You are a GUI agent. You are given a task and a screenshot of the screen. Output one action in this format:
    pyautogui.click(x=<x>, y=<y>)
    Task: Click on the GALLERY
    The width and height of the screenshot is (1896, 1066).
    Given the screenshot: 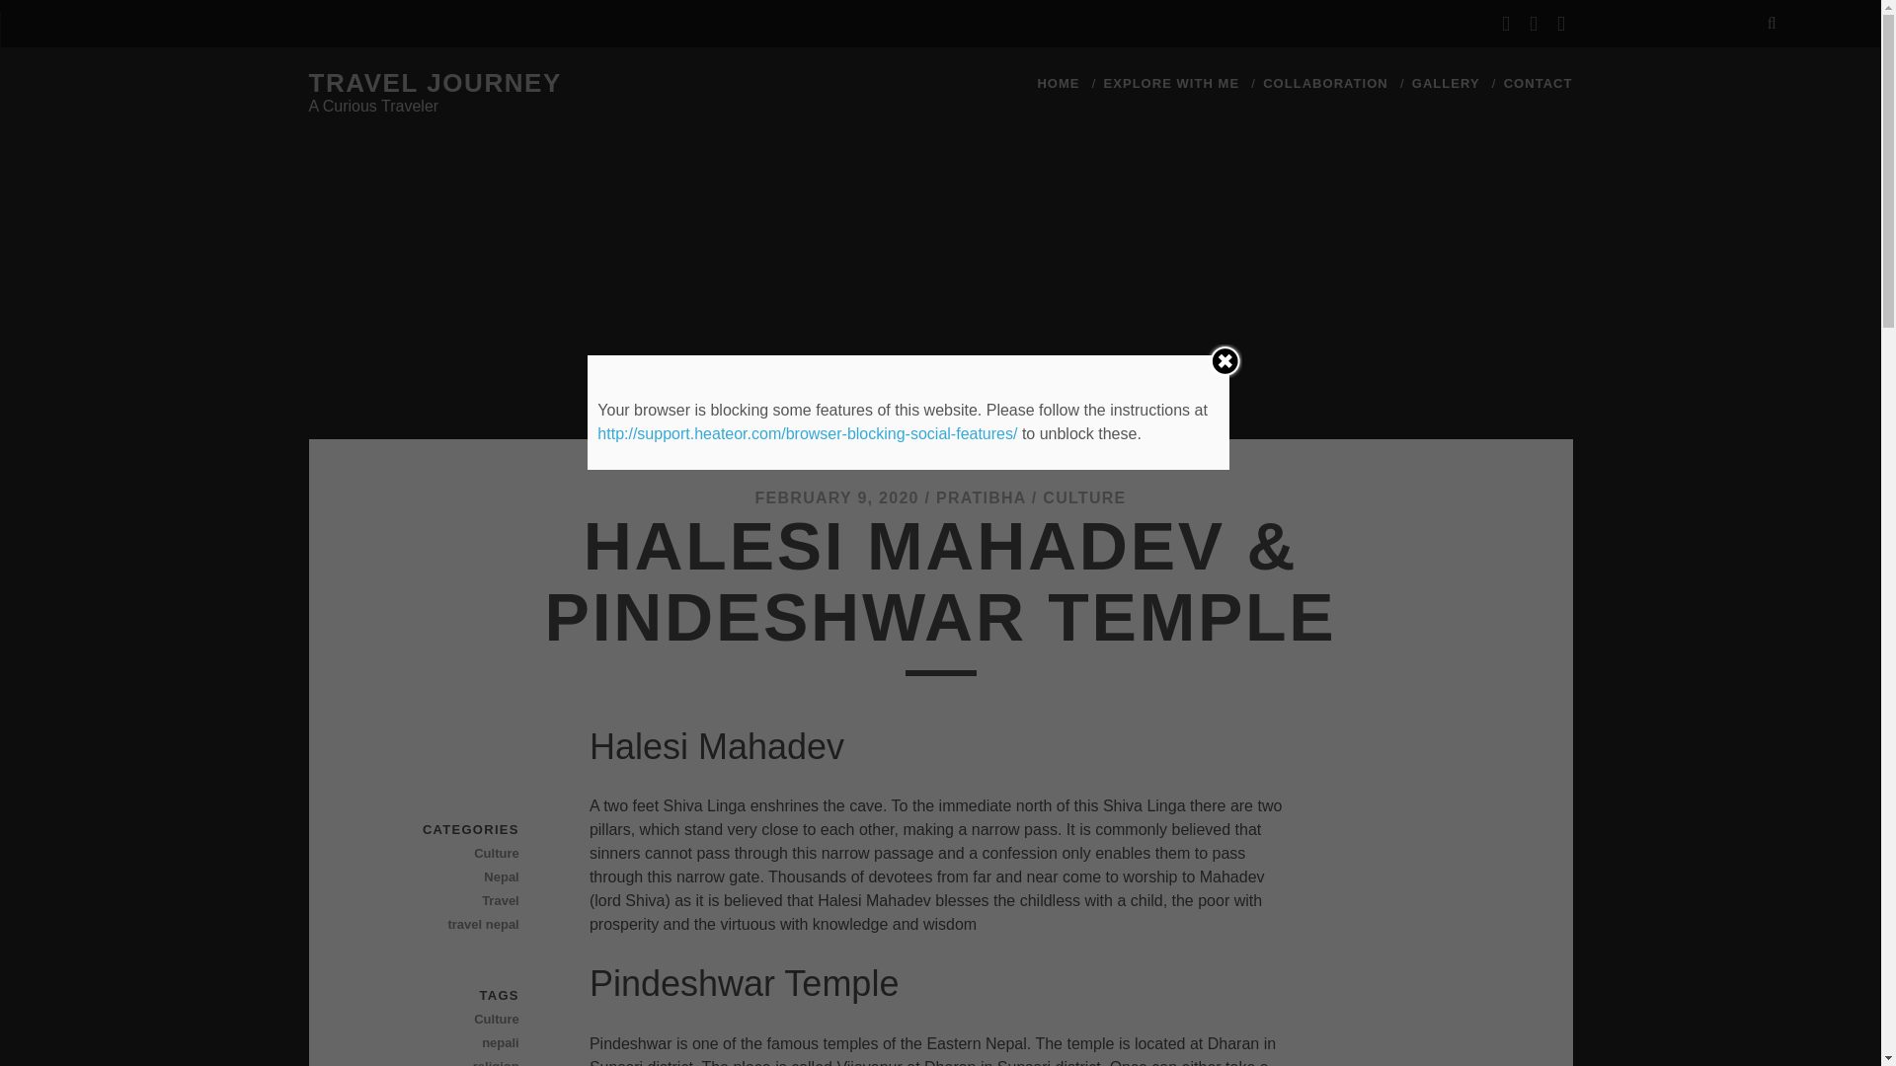 What is the action you would take?
    pyautogui.click(x=1446, y=84)
    